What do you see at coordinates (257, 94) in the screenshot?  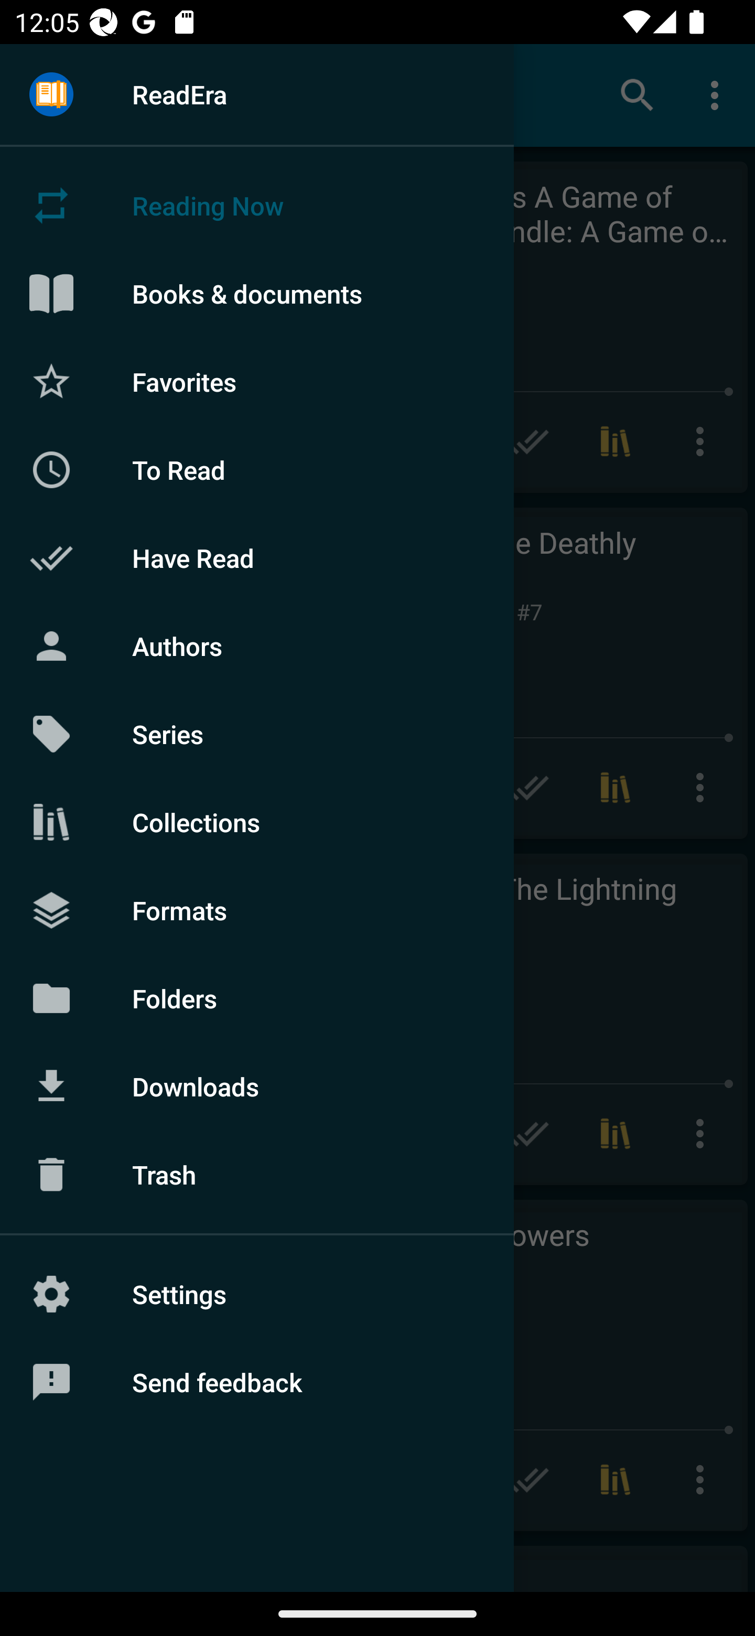 I see `ReadEra` at bounding box center [257, 94].